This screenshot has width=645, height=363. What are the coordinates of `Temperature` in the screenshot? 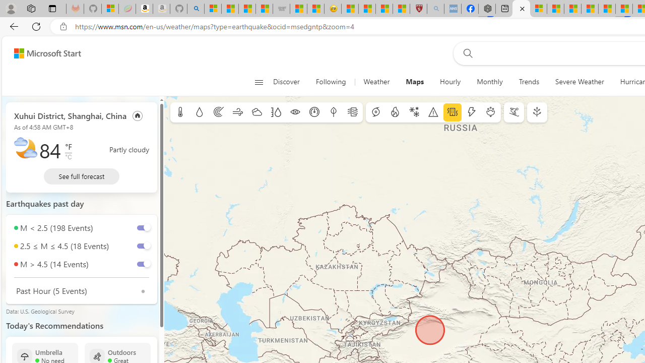 It's located at (180, 112).